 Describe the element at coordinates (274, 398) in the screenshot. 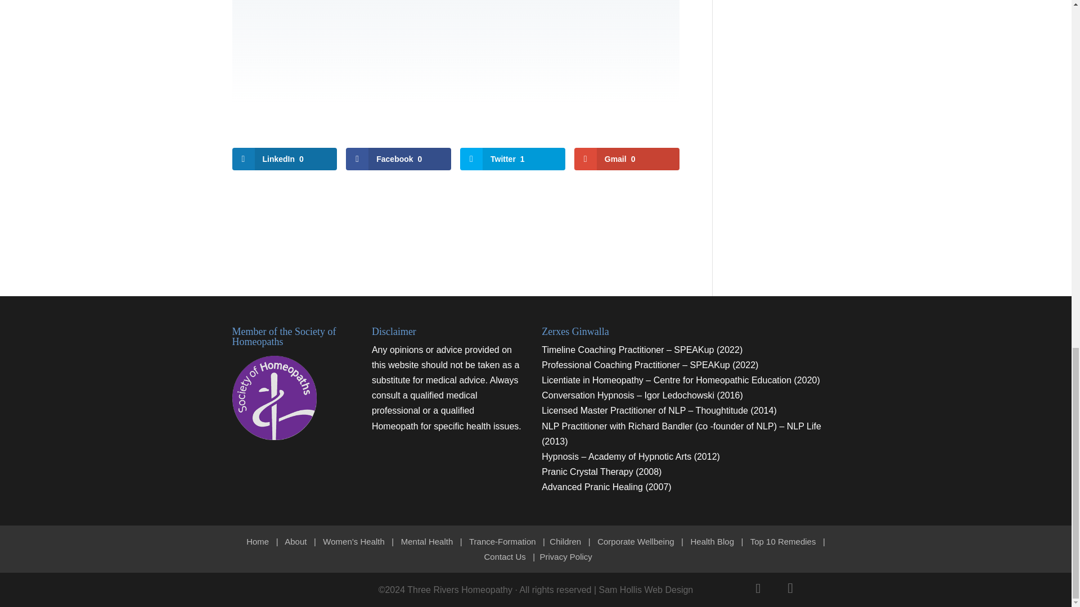

I see `society-of-homeopaths-logo` at that location.